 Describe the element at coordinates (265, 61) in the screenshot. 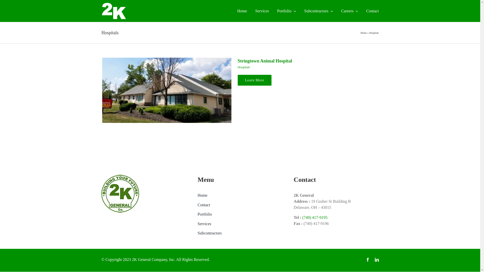

I see `Stringtown Animal Hospital` at that location.